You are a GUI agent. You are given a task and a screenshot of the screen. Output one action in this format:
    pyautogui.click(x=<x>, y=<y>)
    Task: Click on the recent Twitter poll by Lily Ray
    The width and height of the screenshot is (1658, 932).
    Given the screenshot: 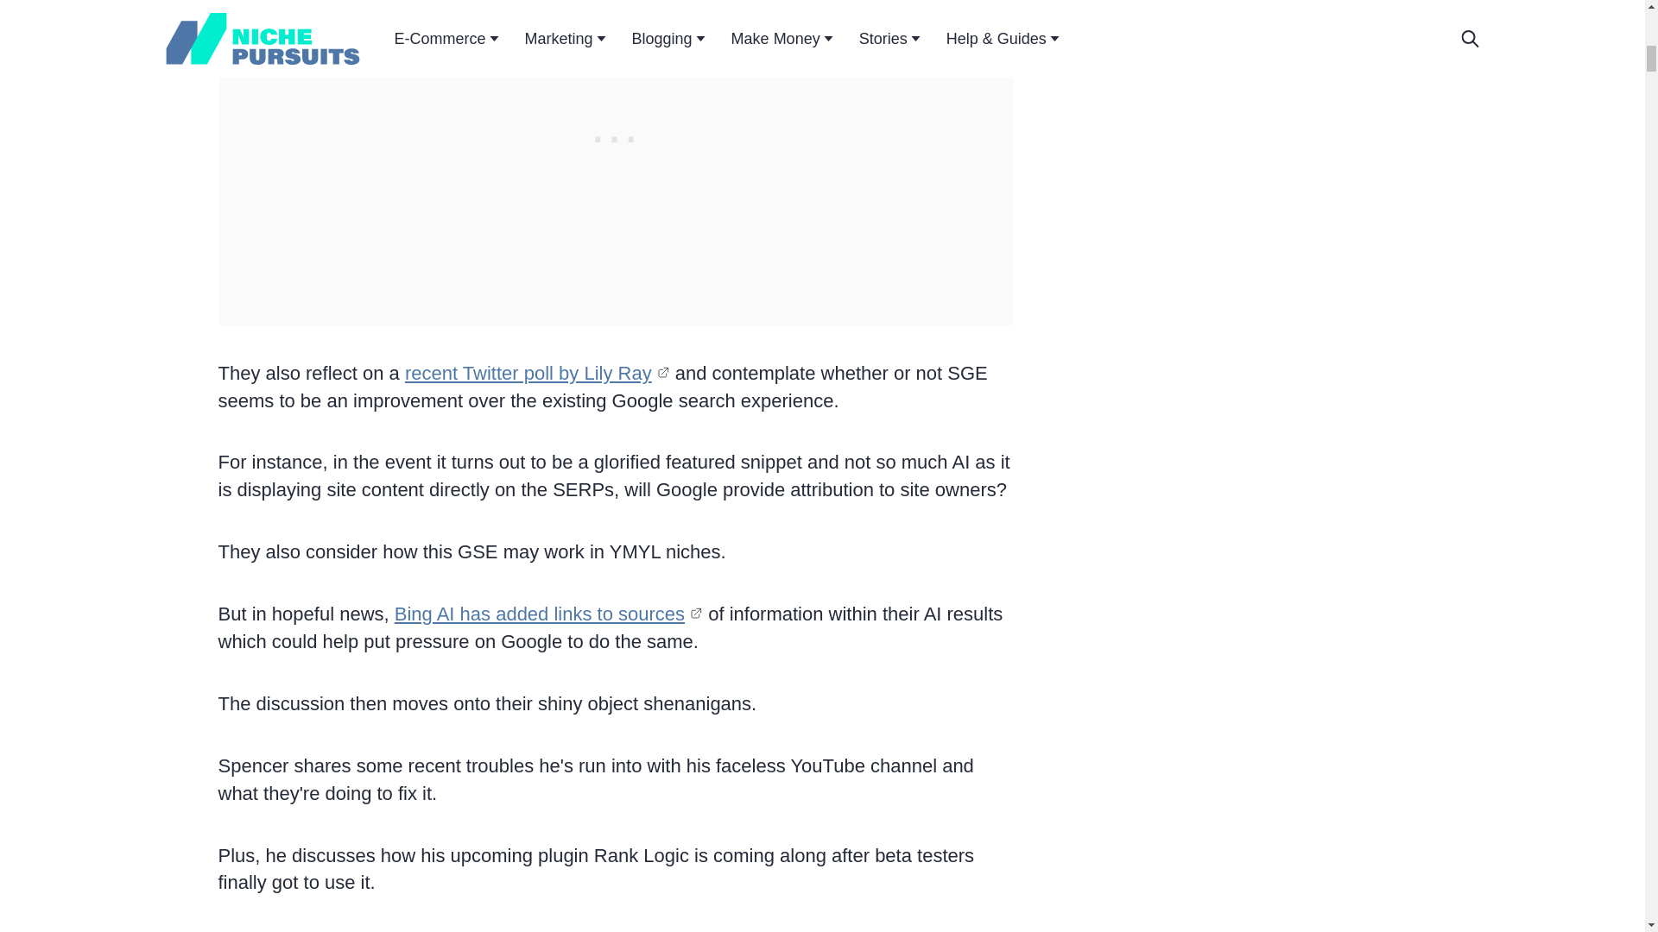 What is the action you would take?
    pyautogui.click(x=537, y=373)
    